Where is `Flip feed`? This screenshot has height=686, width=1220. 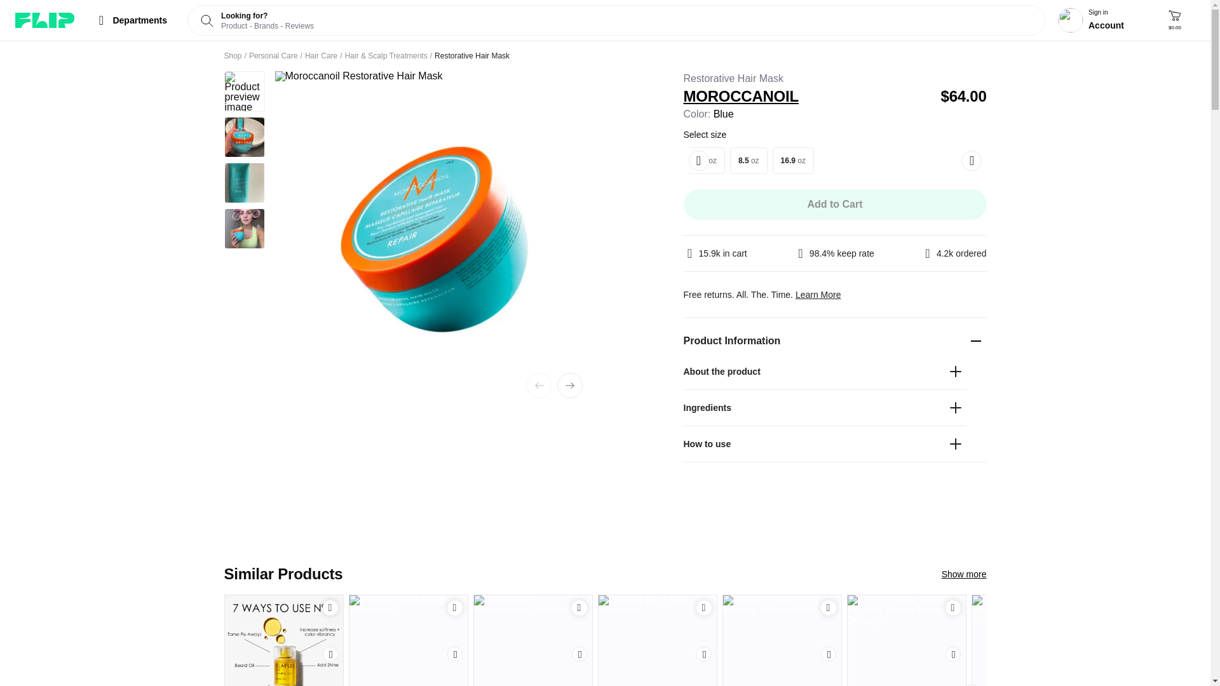
Flip feed is located at coordinates (44, 20).